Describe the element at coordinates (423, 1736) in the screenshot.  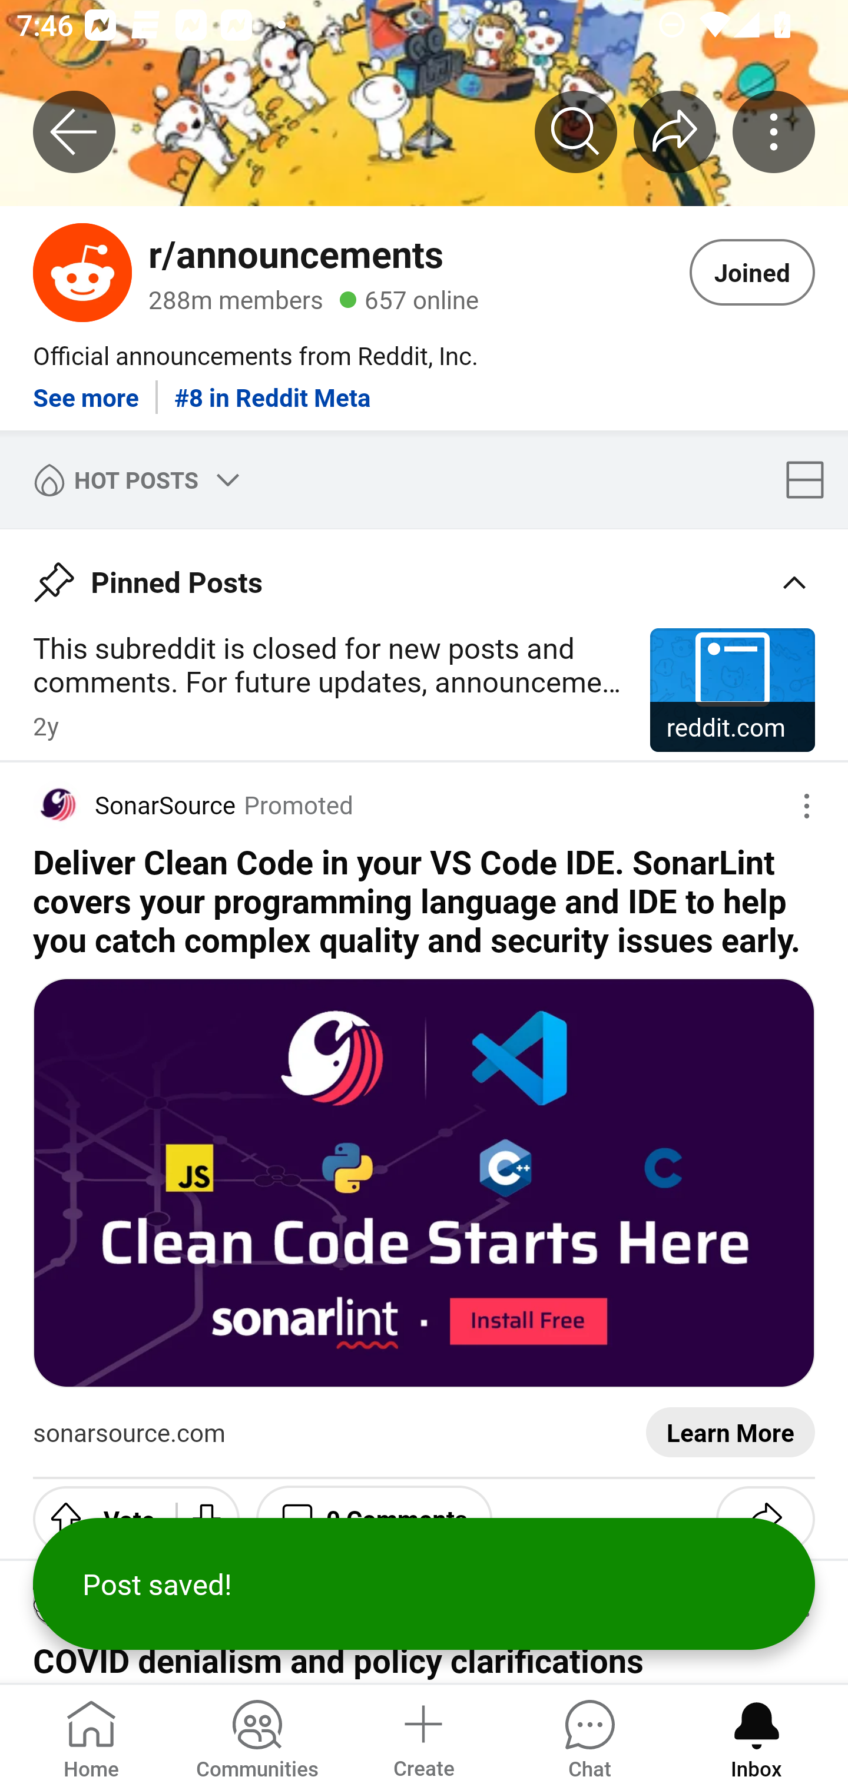
I see `Create a post Create` at that location.